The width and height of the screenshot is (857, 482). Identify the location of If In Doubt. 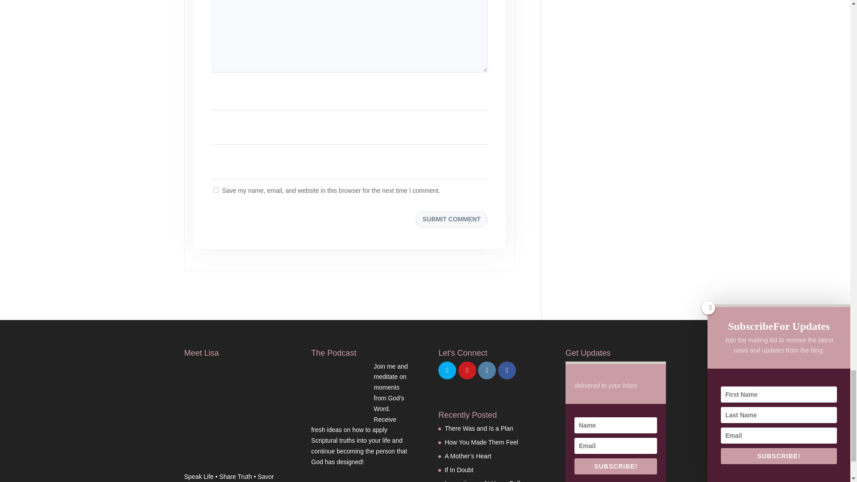
(459, 470).